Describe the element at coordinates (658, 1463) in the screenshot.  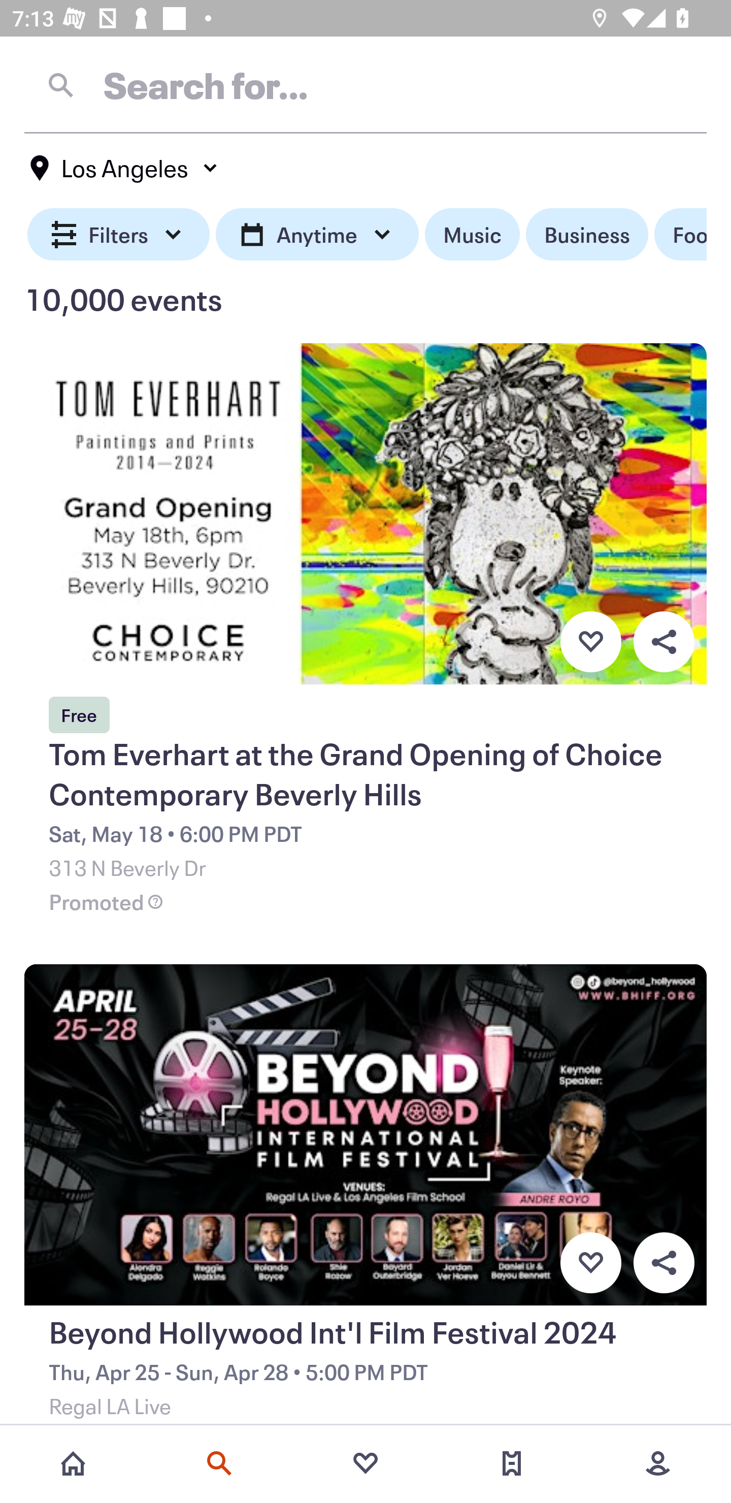
I see `More` at that location.